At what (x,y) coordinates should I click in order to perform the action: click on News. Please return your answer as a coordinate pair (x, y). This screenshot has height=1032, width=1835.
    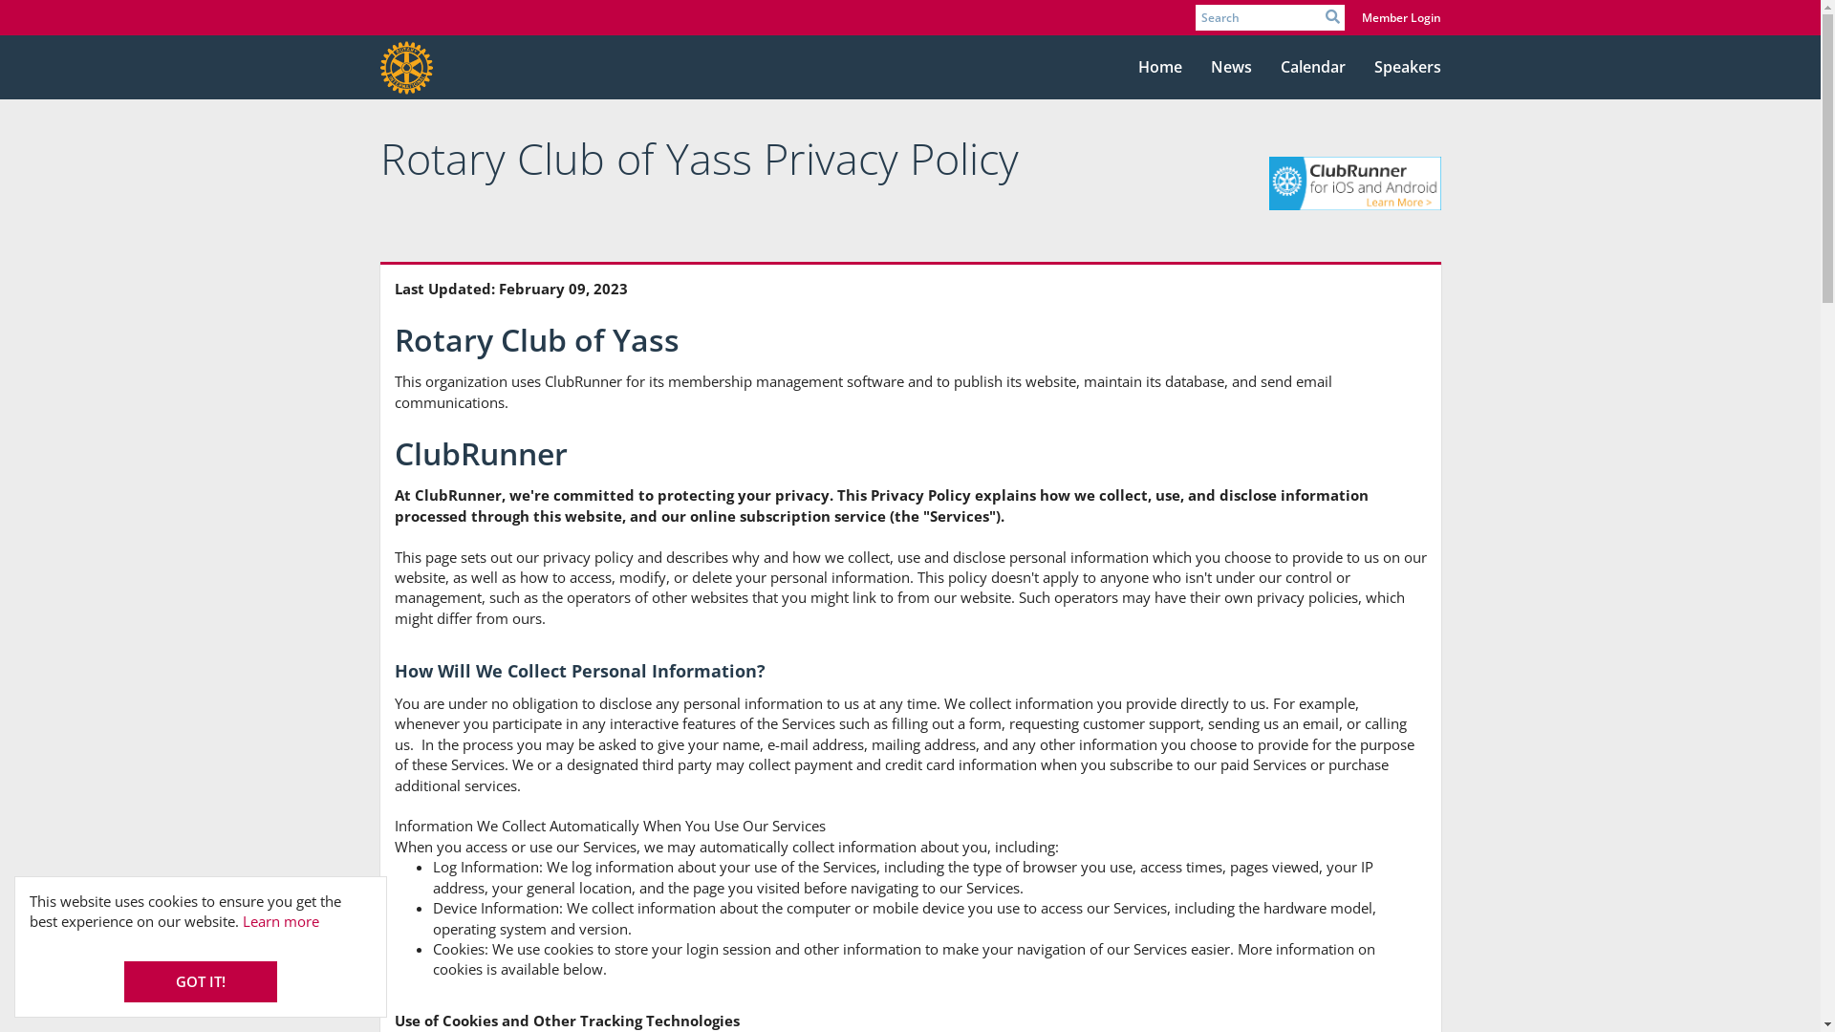
    Looking at the image, I should click on (1231, 68).